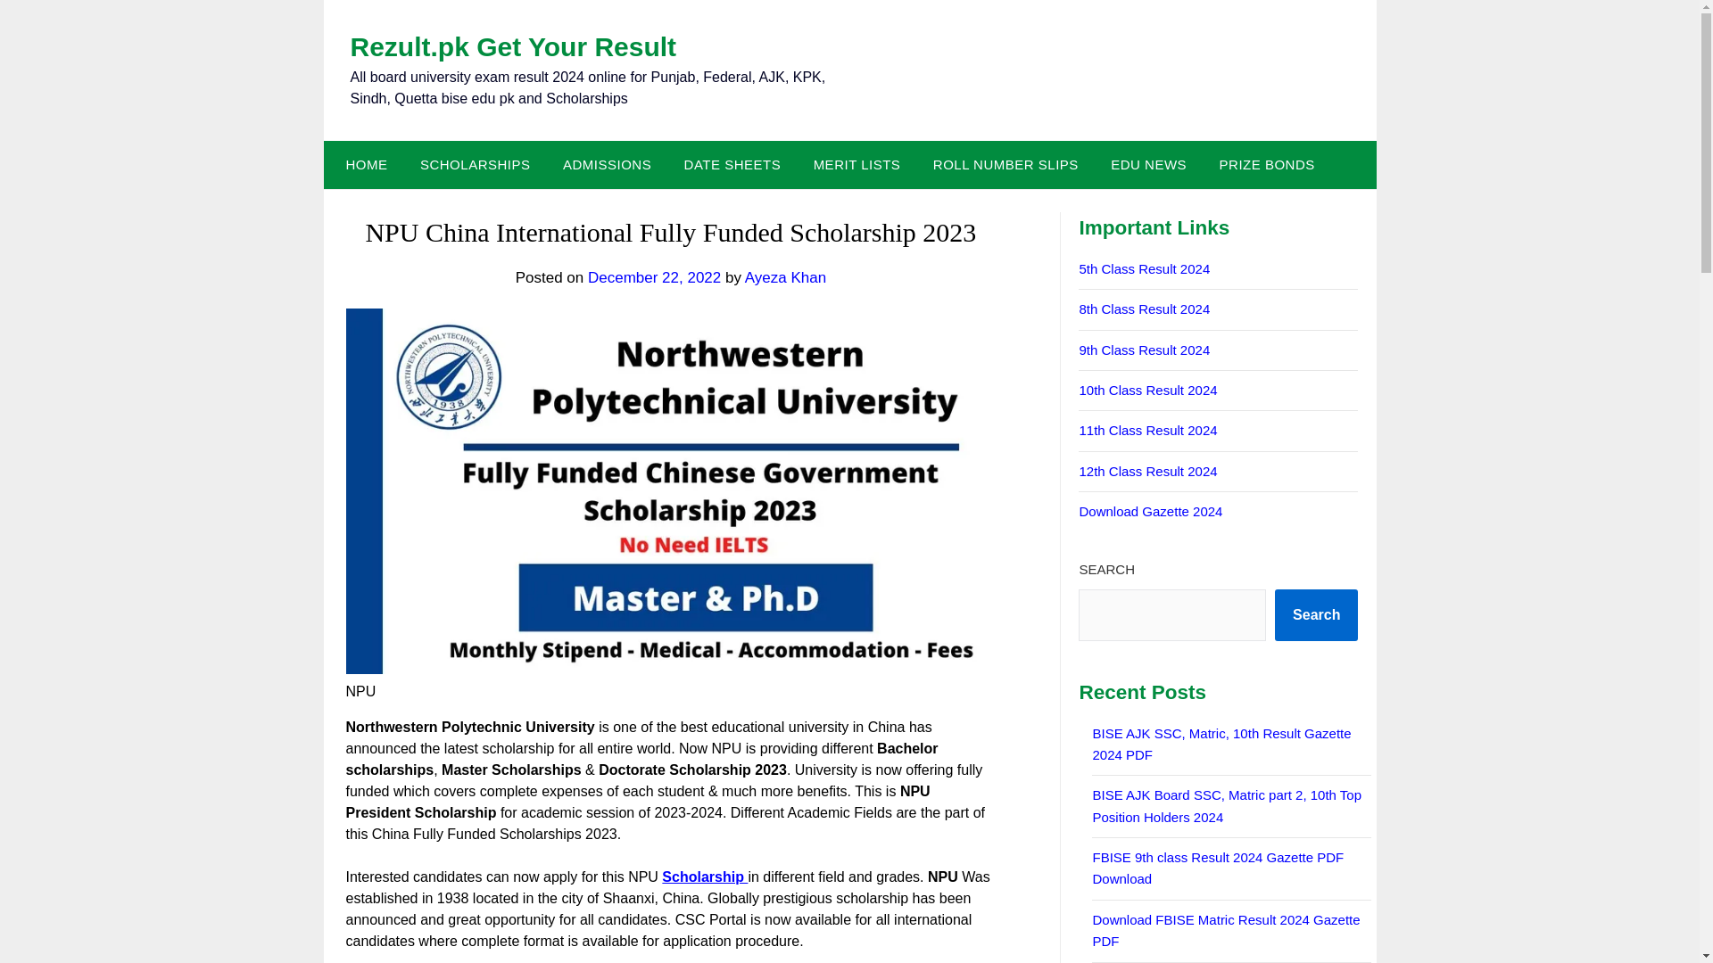 This screenshot has width=1713, height=963. I want to click on FBISE 9th class Result 2024 Gazette PDF Download, so click(1217, 867).